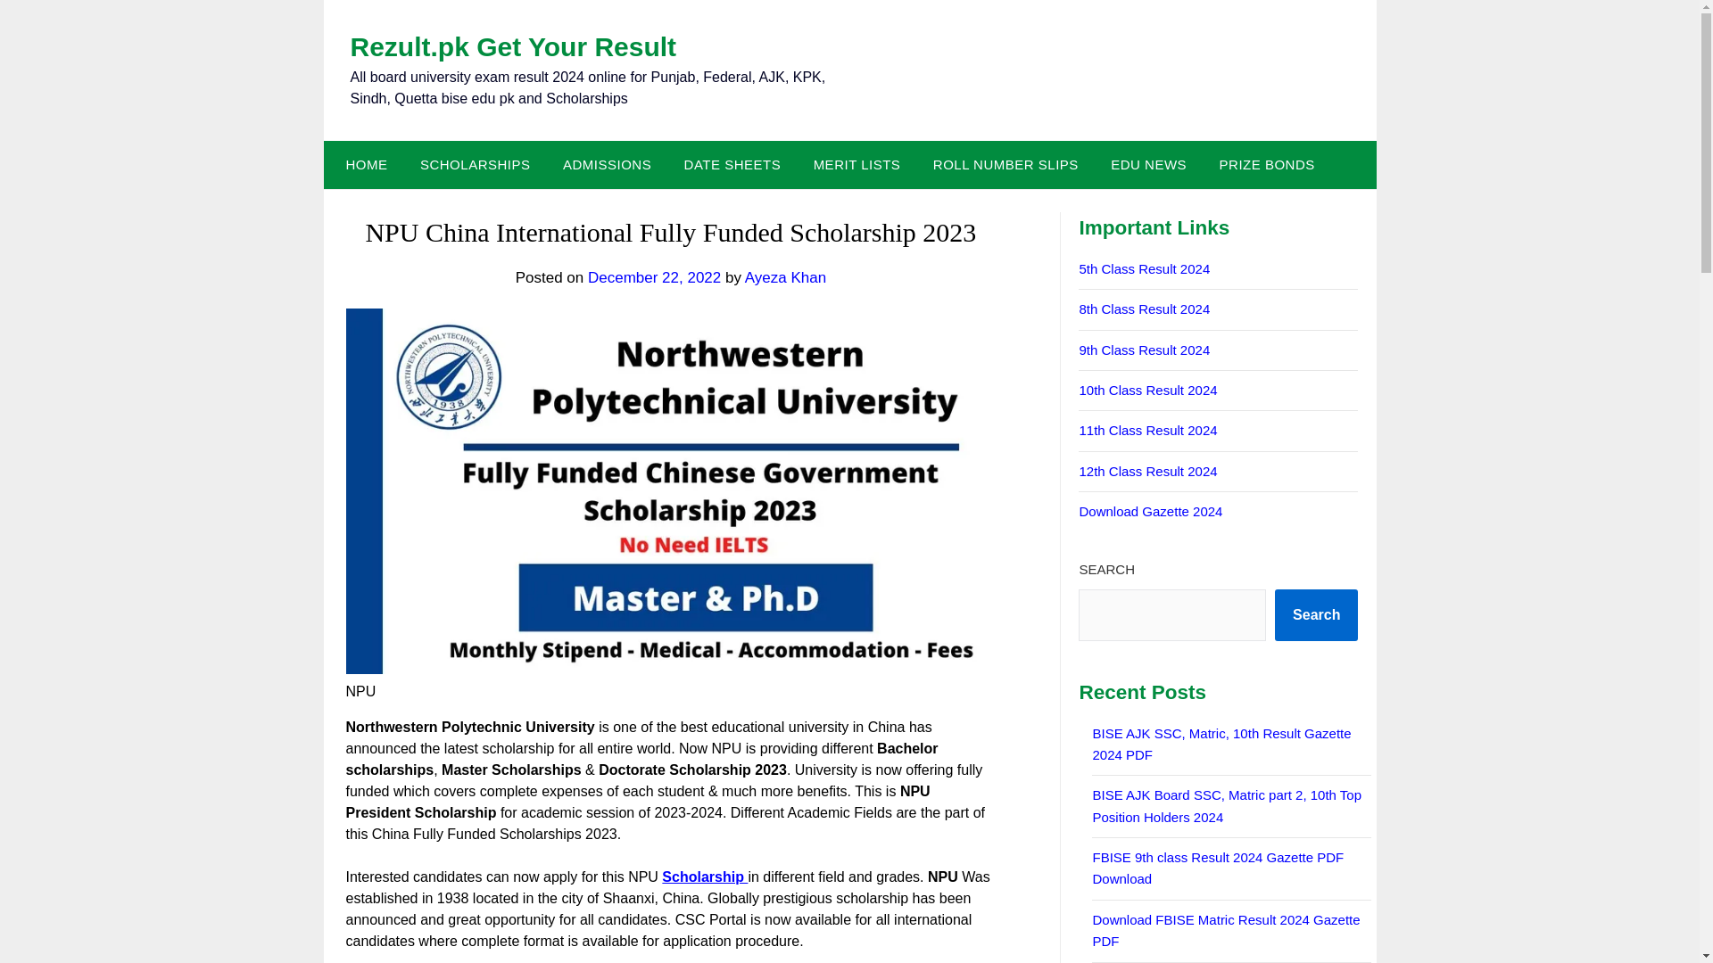 This screenshot has width=1713, height=963. I want to click on FBISE 9th class Result 2024 Gazette PDF Download, so click(1217, 867).